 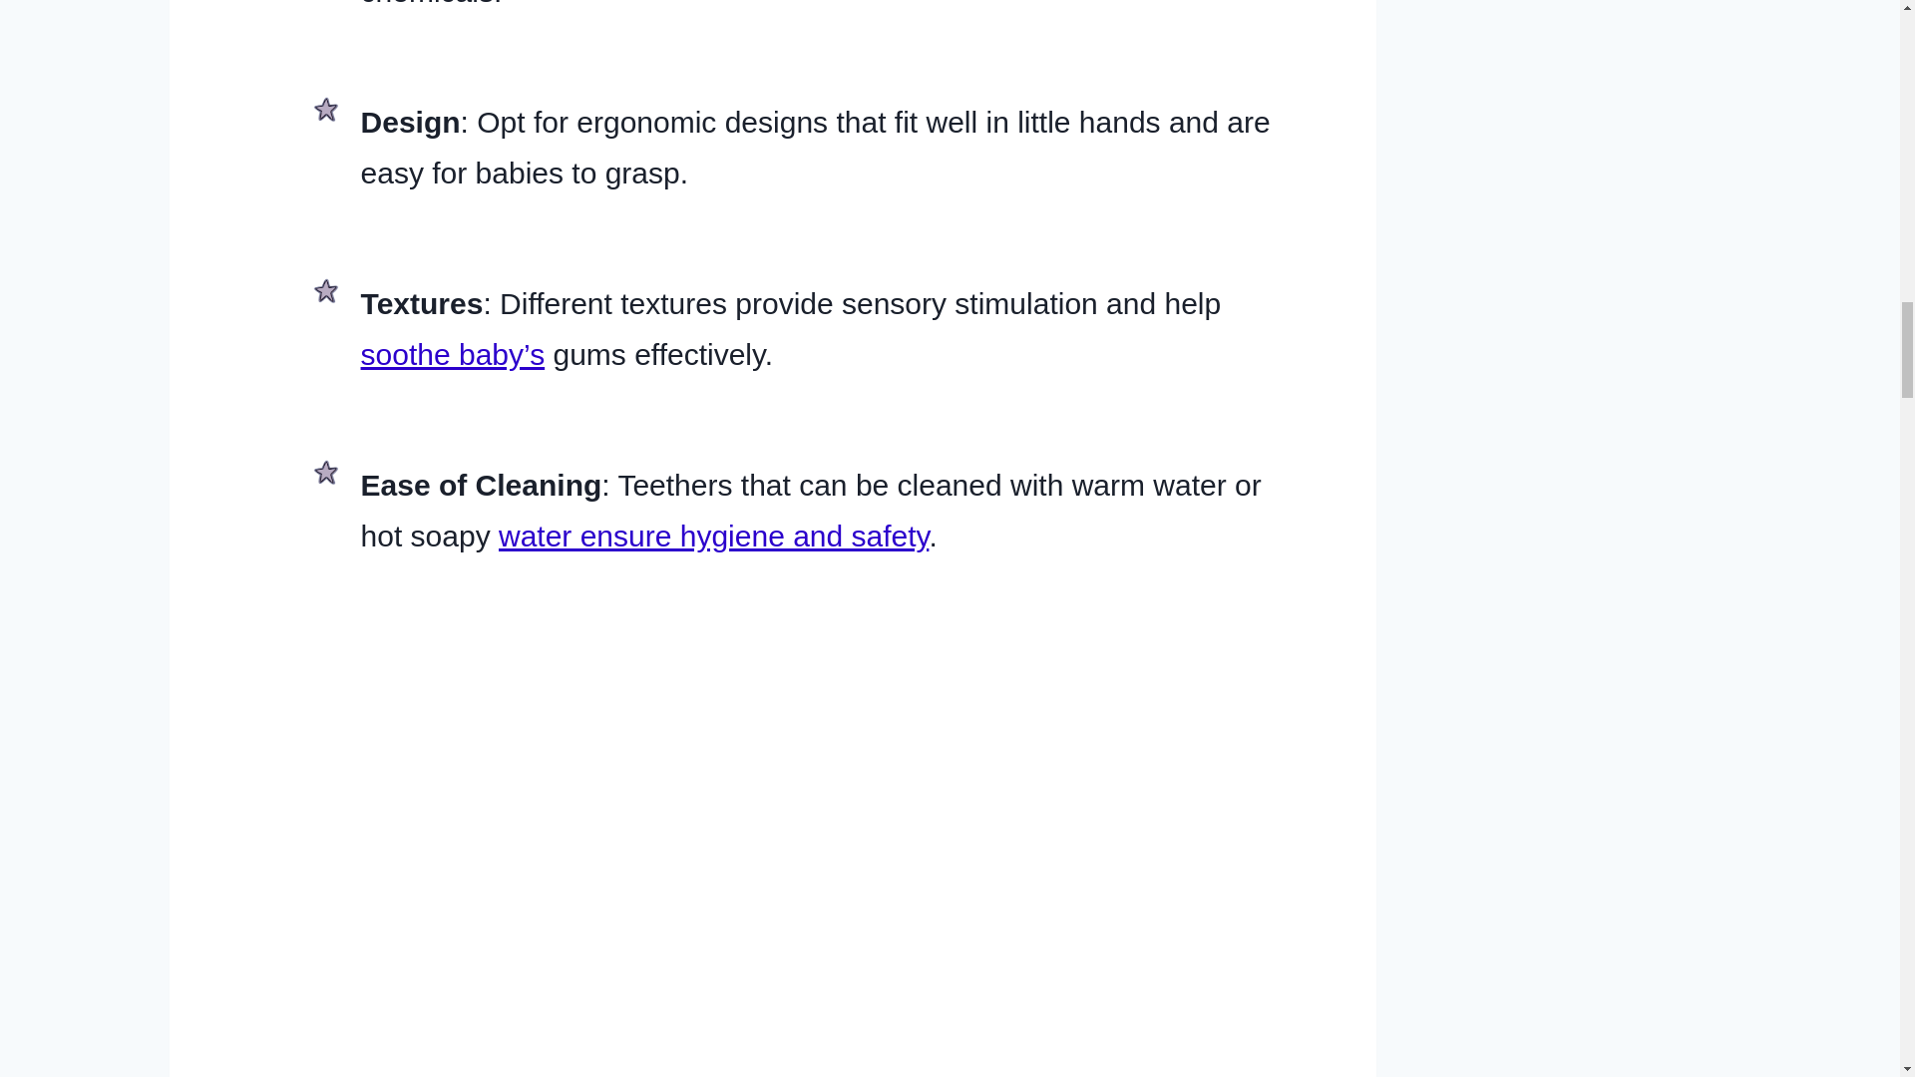 I want to click on The Best Songs To Help a Crying Baby Calm Down, so click(x=453, y=354).